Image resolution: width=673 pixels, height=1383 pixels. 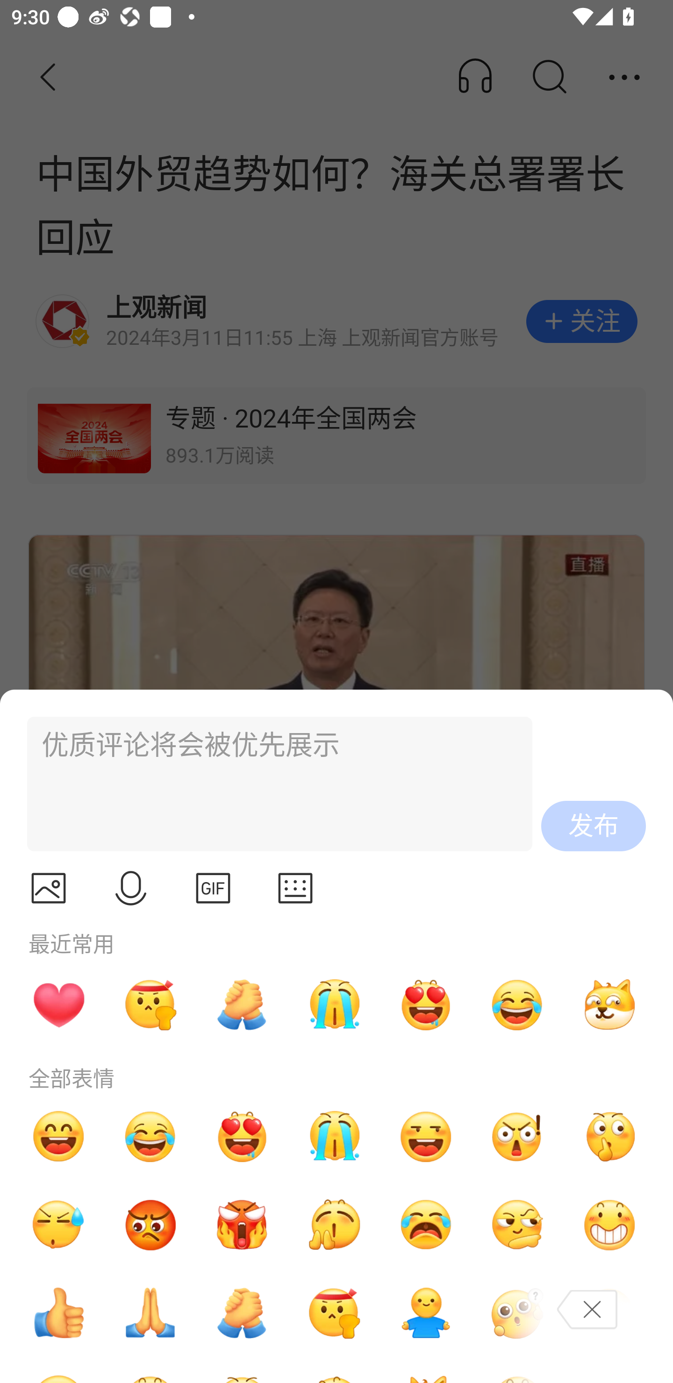 What do you see at coordinates (58, 1136) in the screenshot?
I see `哈哈` at bounding box center [58, 1136].